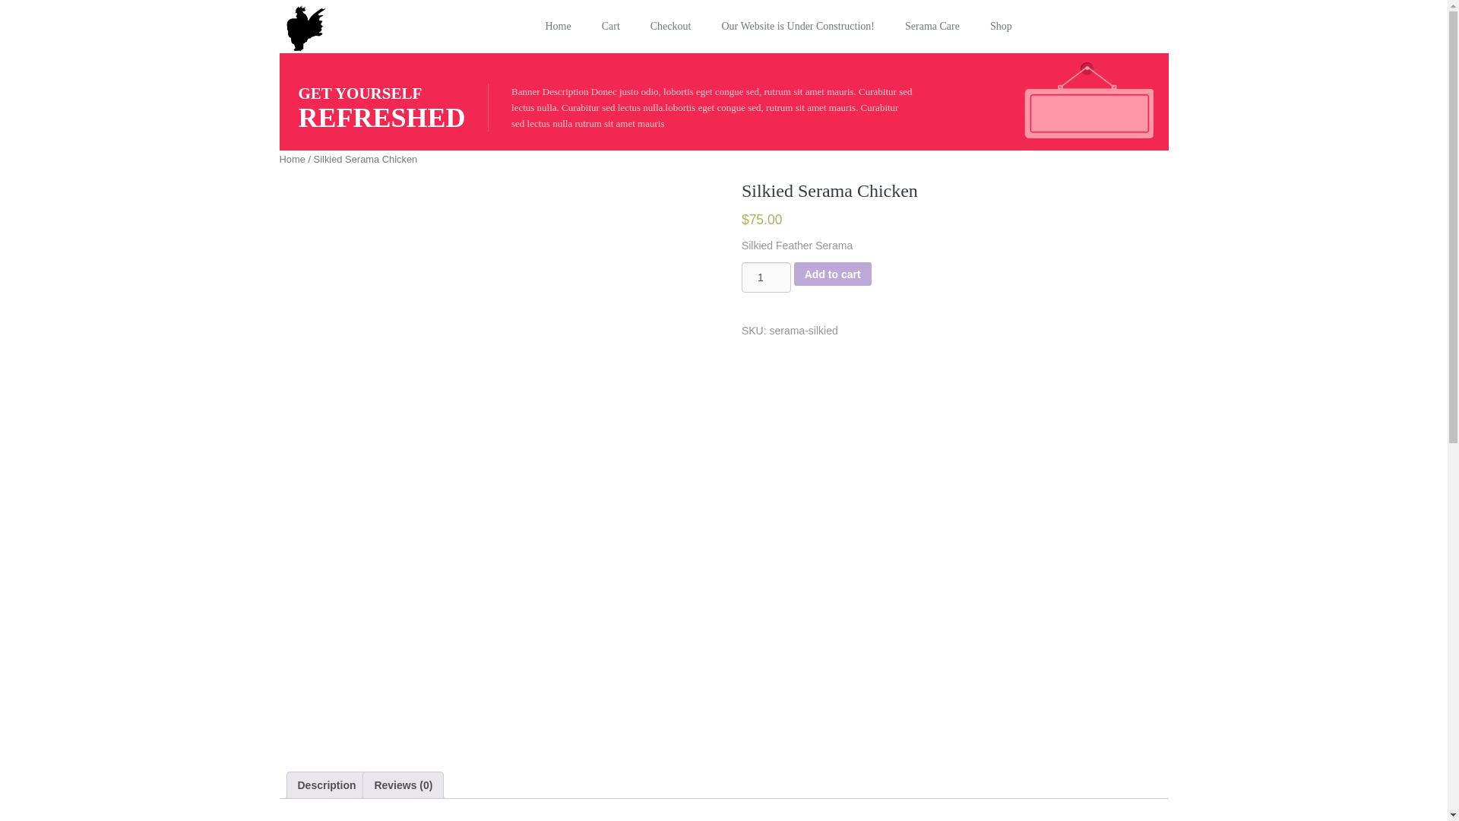 Image resolution: width=1459 pixels, height=821 pixels. What do you see at coordinates (932, 27) in the screenshot?
I see `Serama Care` at bounding box center [932, 27].